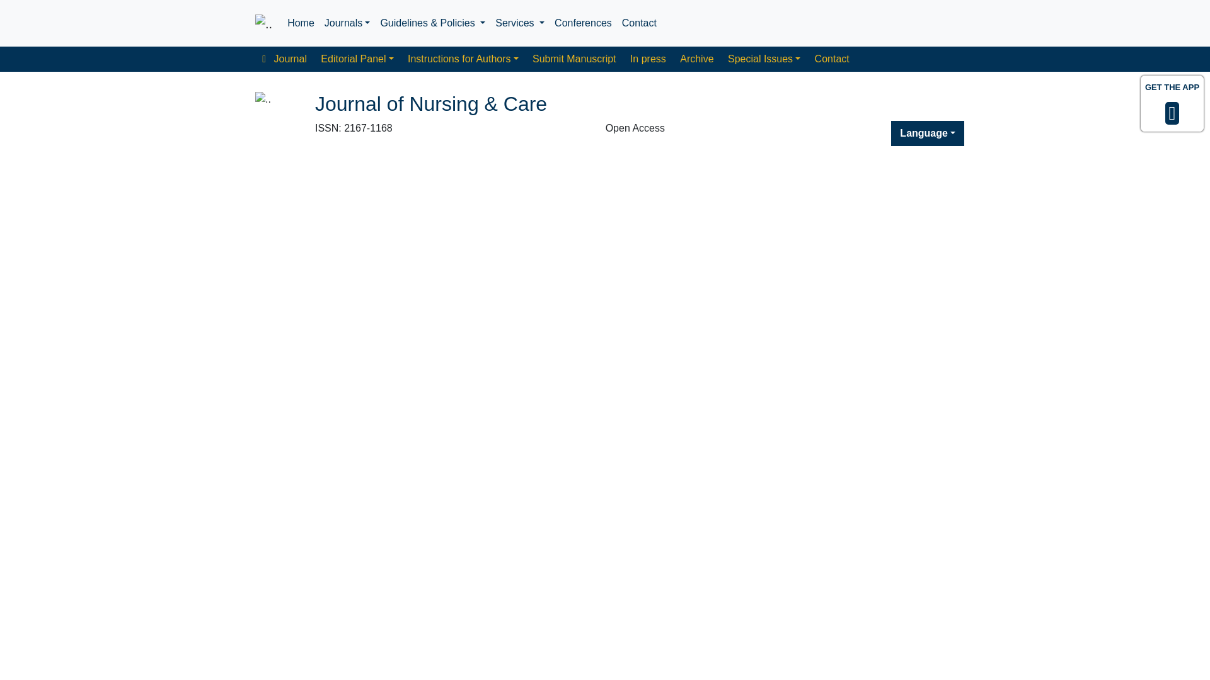 This screenshot has height=680, width=1210. I want to click on Services, so click(519, 23).